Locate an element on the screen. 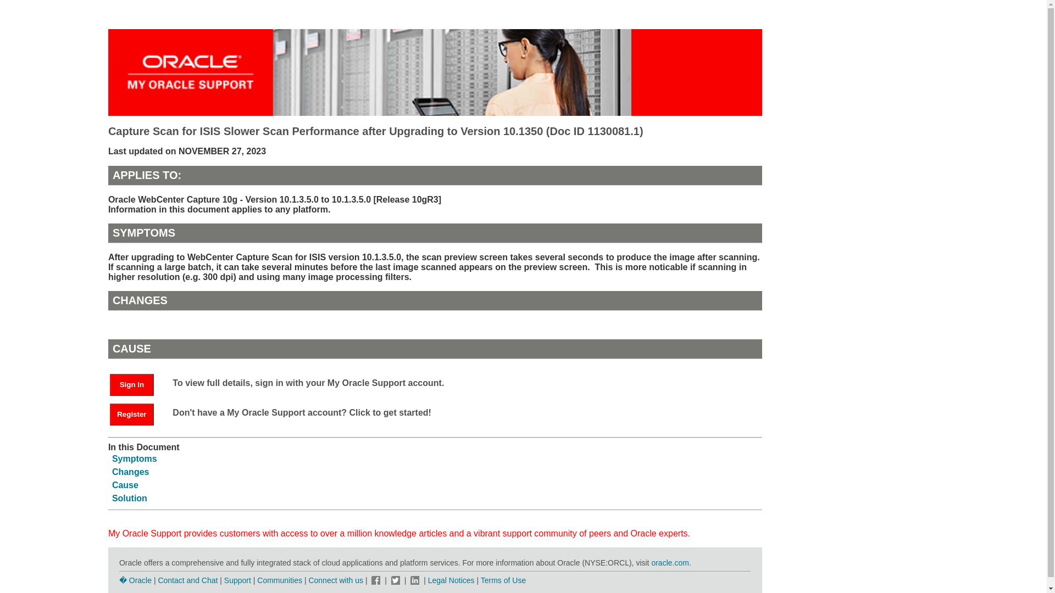  Connect with us is located at coordinates (336, 580).